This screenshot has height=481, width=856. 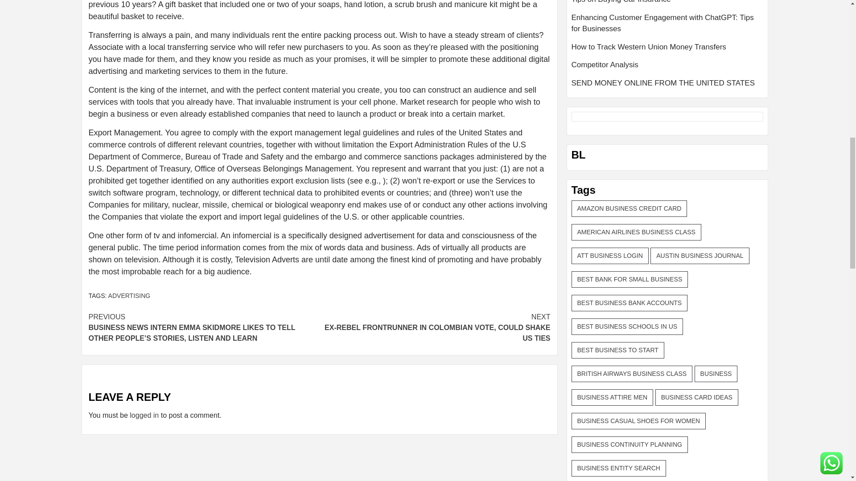 What do you see at coordinates (129, 295) in the screenshot?
I see `ADVERTISING` at bounding box center [129, 295].